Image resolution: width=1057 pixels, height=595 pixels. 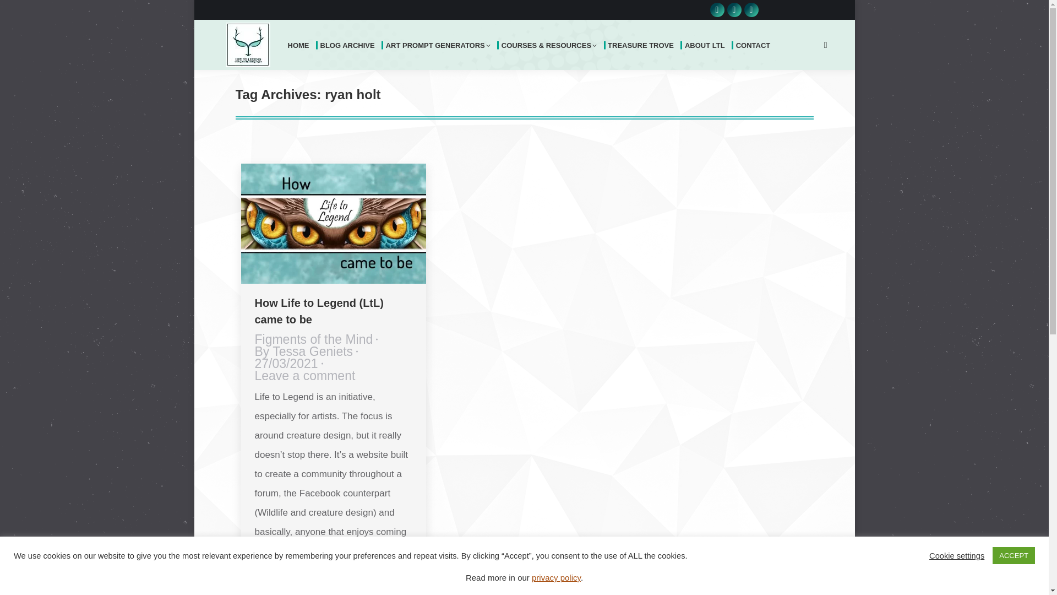 What do you see at coordinates (751, 10) in the screenshot?
I see `Rss page opens in new window` at bounding box center [751, 10].